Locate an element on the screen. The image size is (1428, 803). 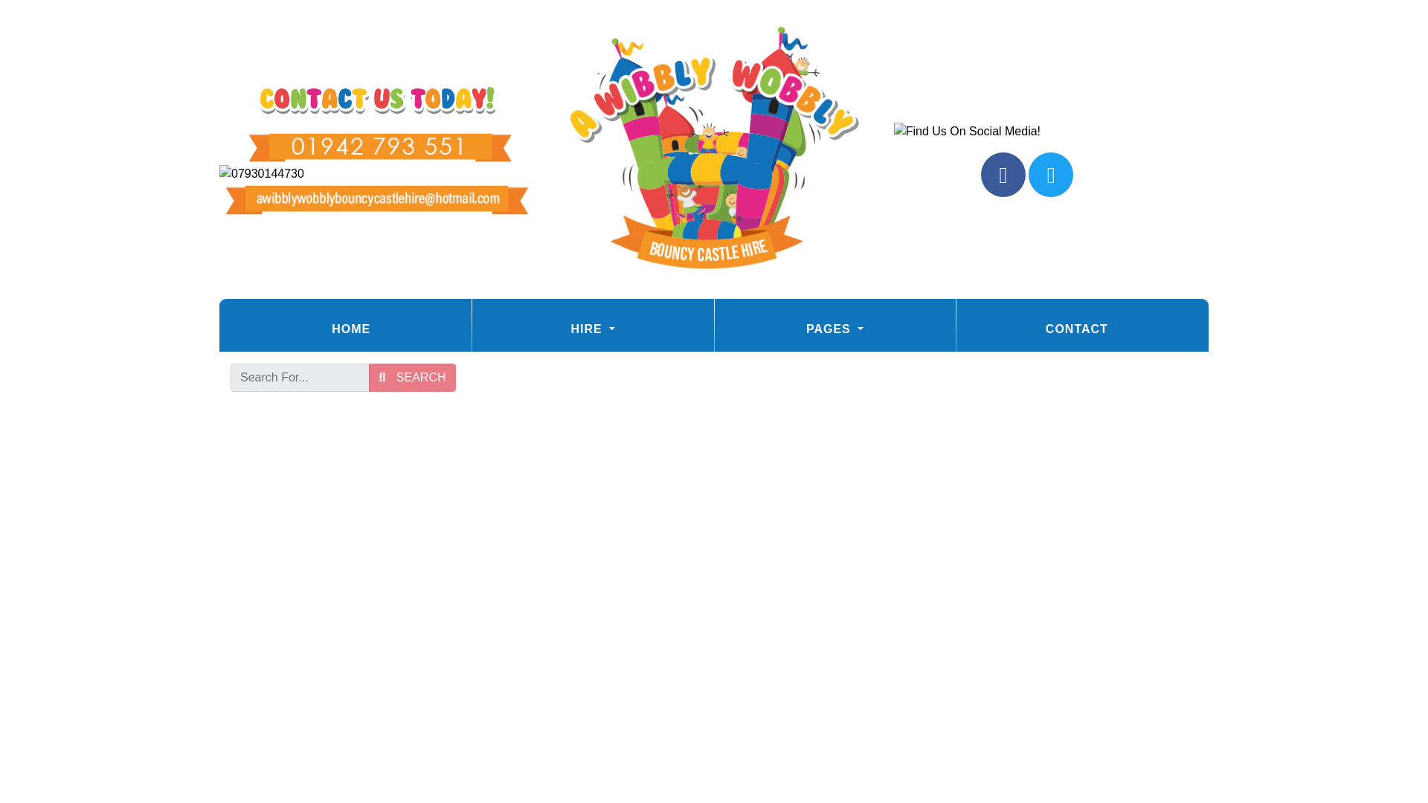
HIRE is located at coordinates (592, 329).